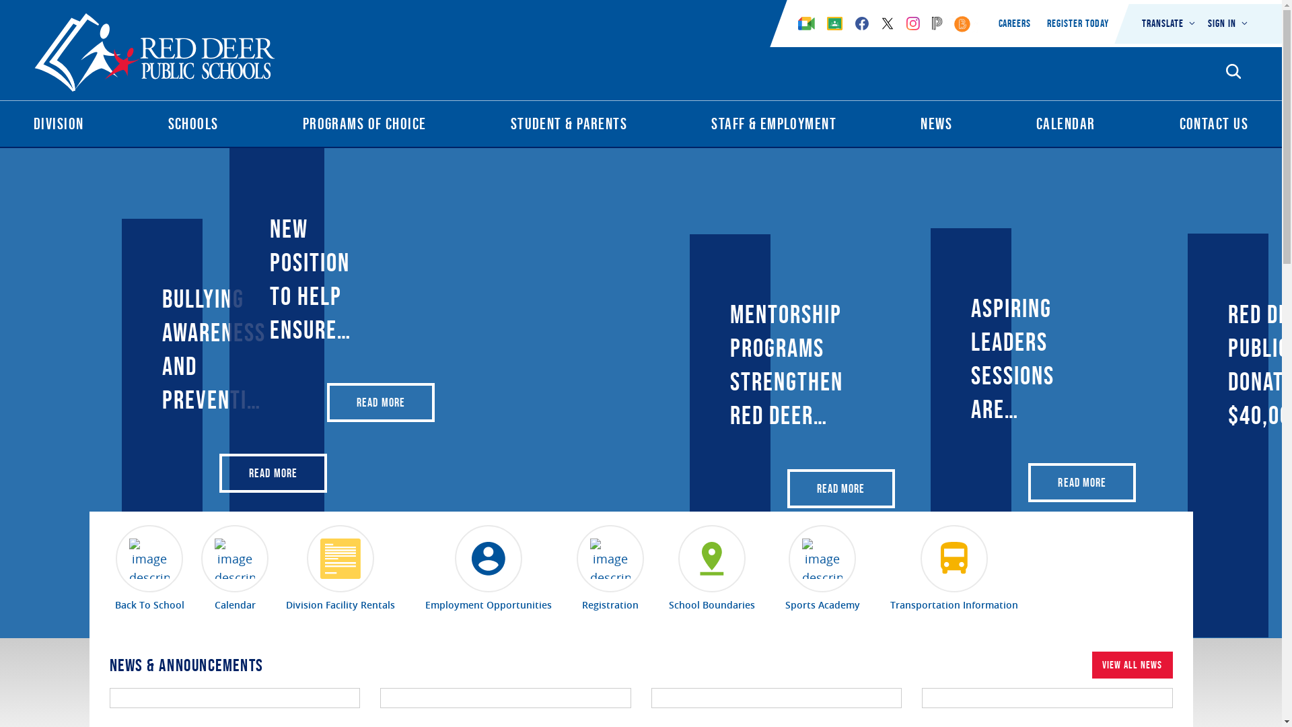 The width and height of the screenshot is (1292, 727). I want to click on School Boundaries, so click(712, 569).